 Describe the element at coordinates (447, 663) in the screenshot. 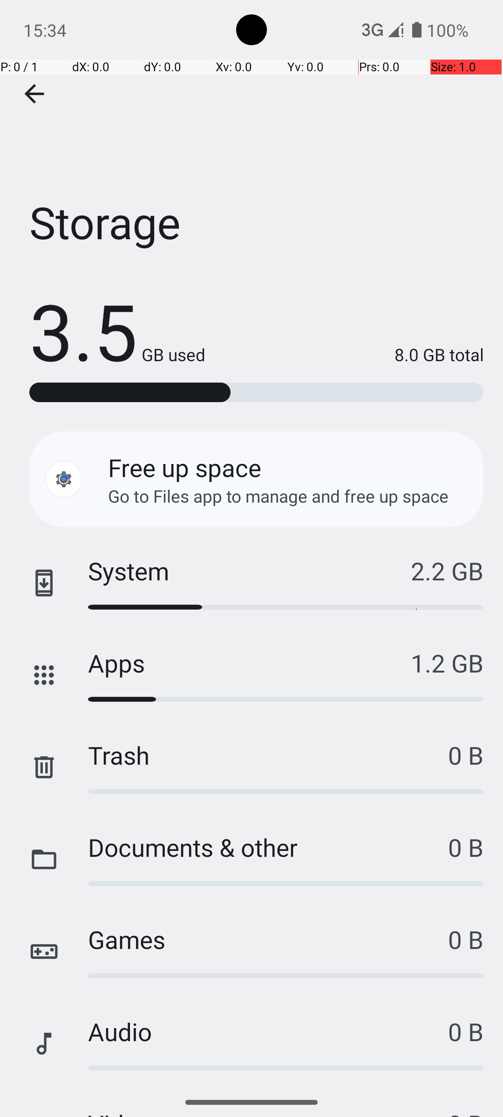

I see `1.2 GB` at that location.